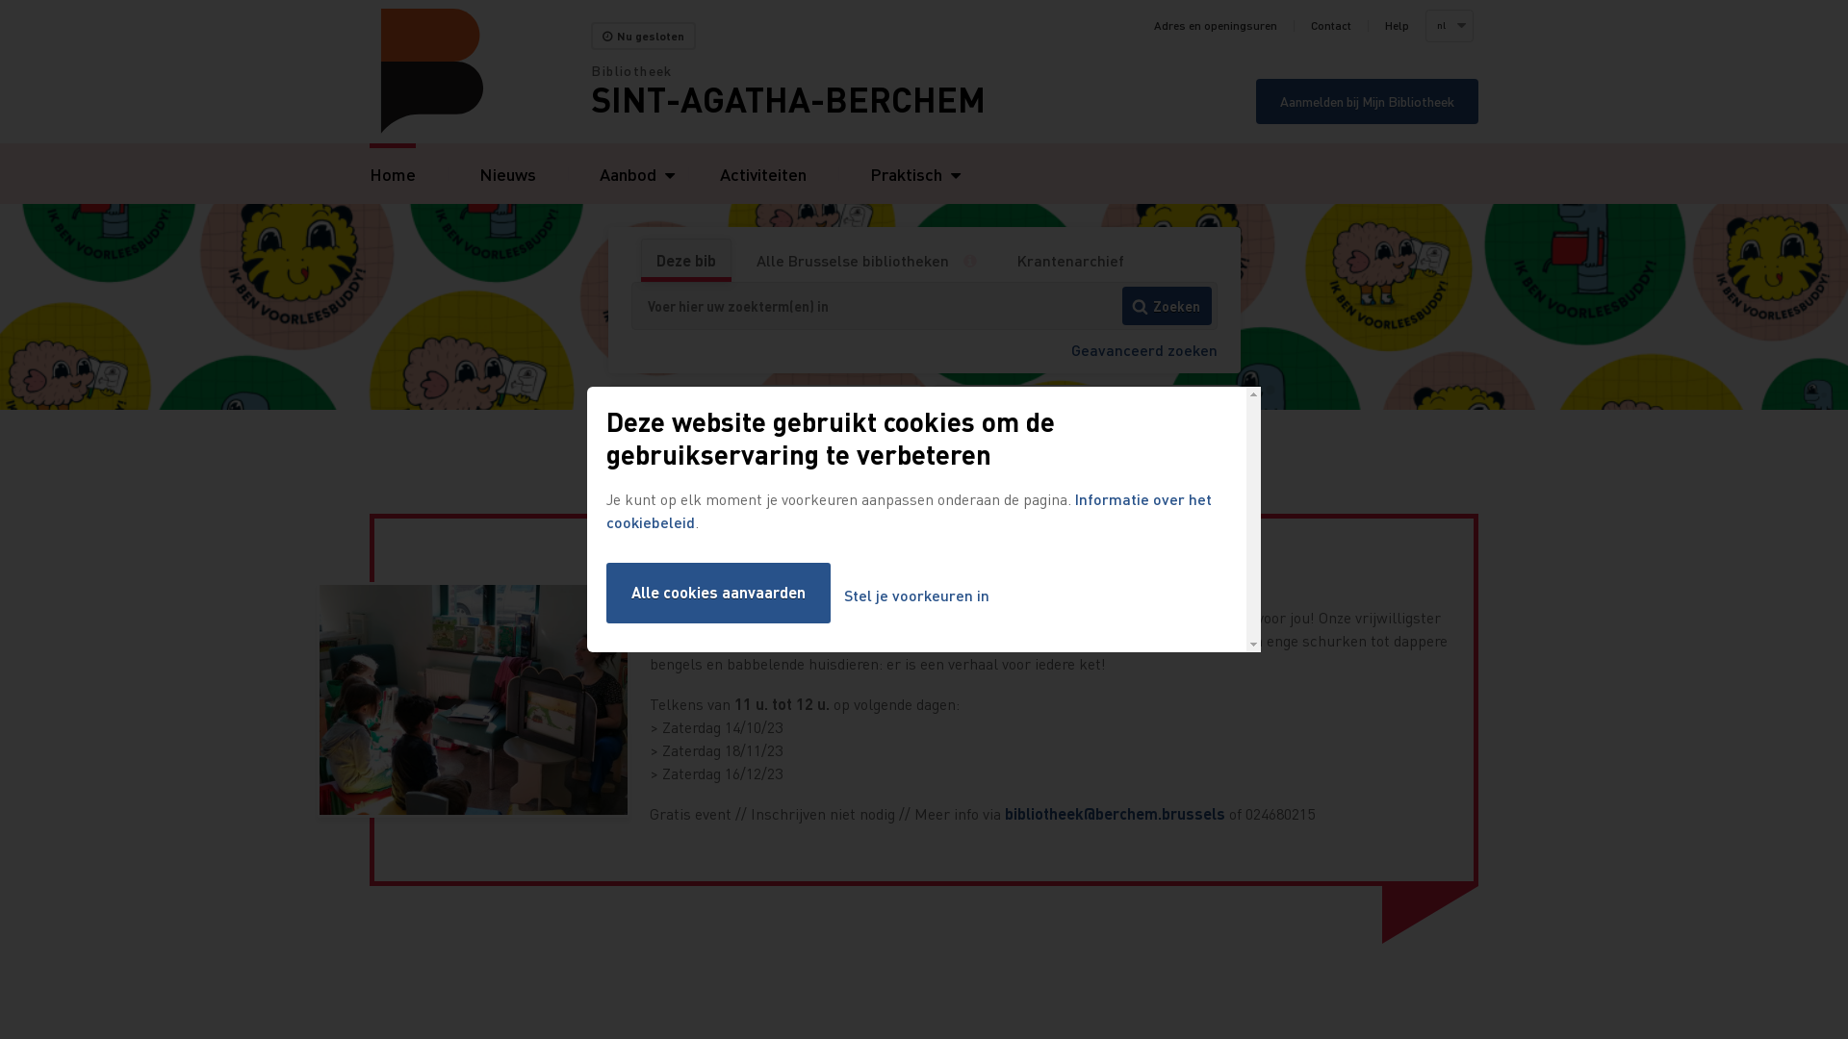  Describe the element at coordinates (1367, 102) in the screenshot. I see `Aanmelden bij Mijn Bibliotheek` at that location.